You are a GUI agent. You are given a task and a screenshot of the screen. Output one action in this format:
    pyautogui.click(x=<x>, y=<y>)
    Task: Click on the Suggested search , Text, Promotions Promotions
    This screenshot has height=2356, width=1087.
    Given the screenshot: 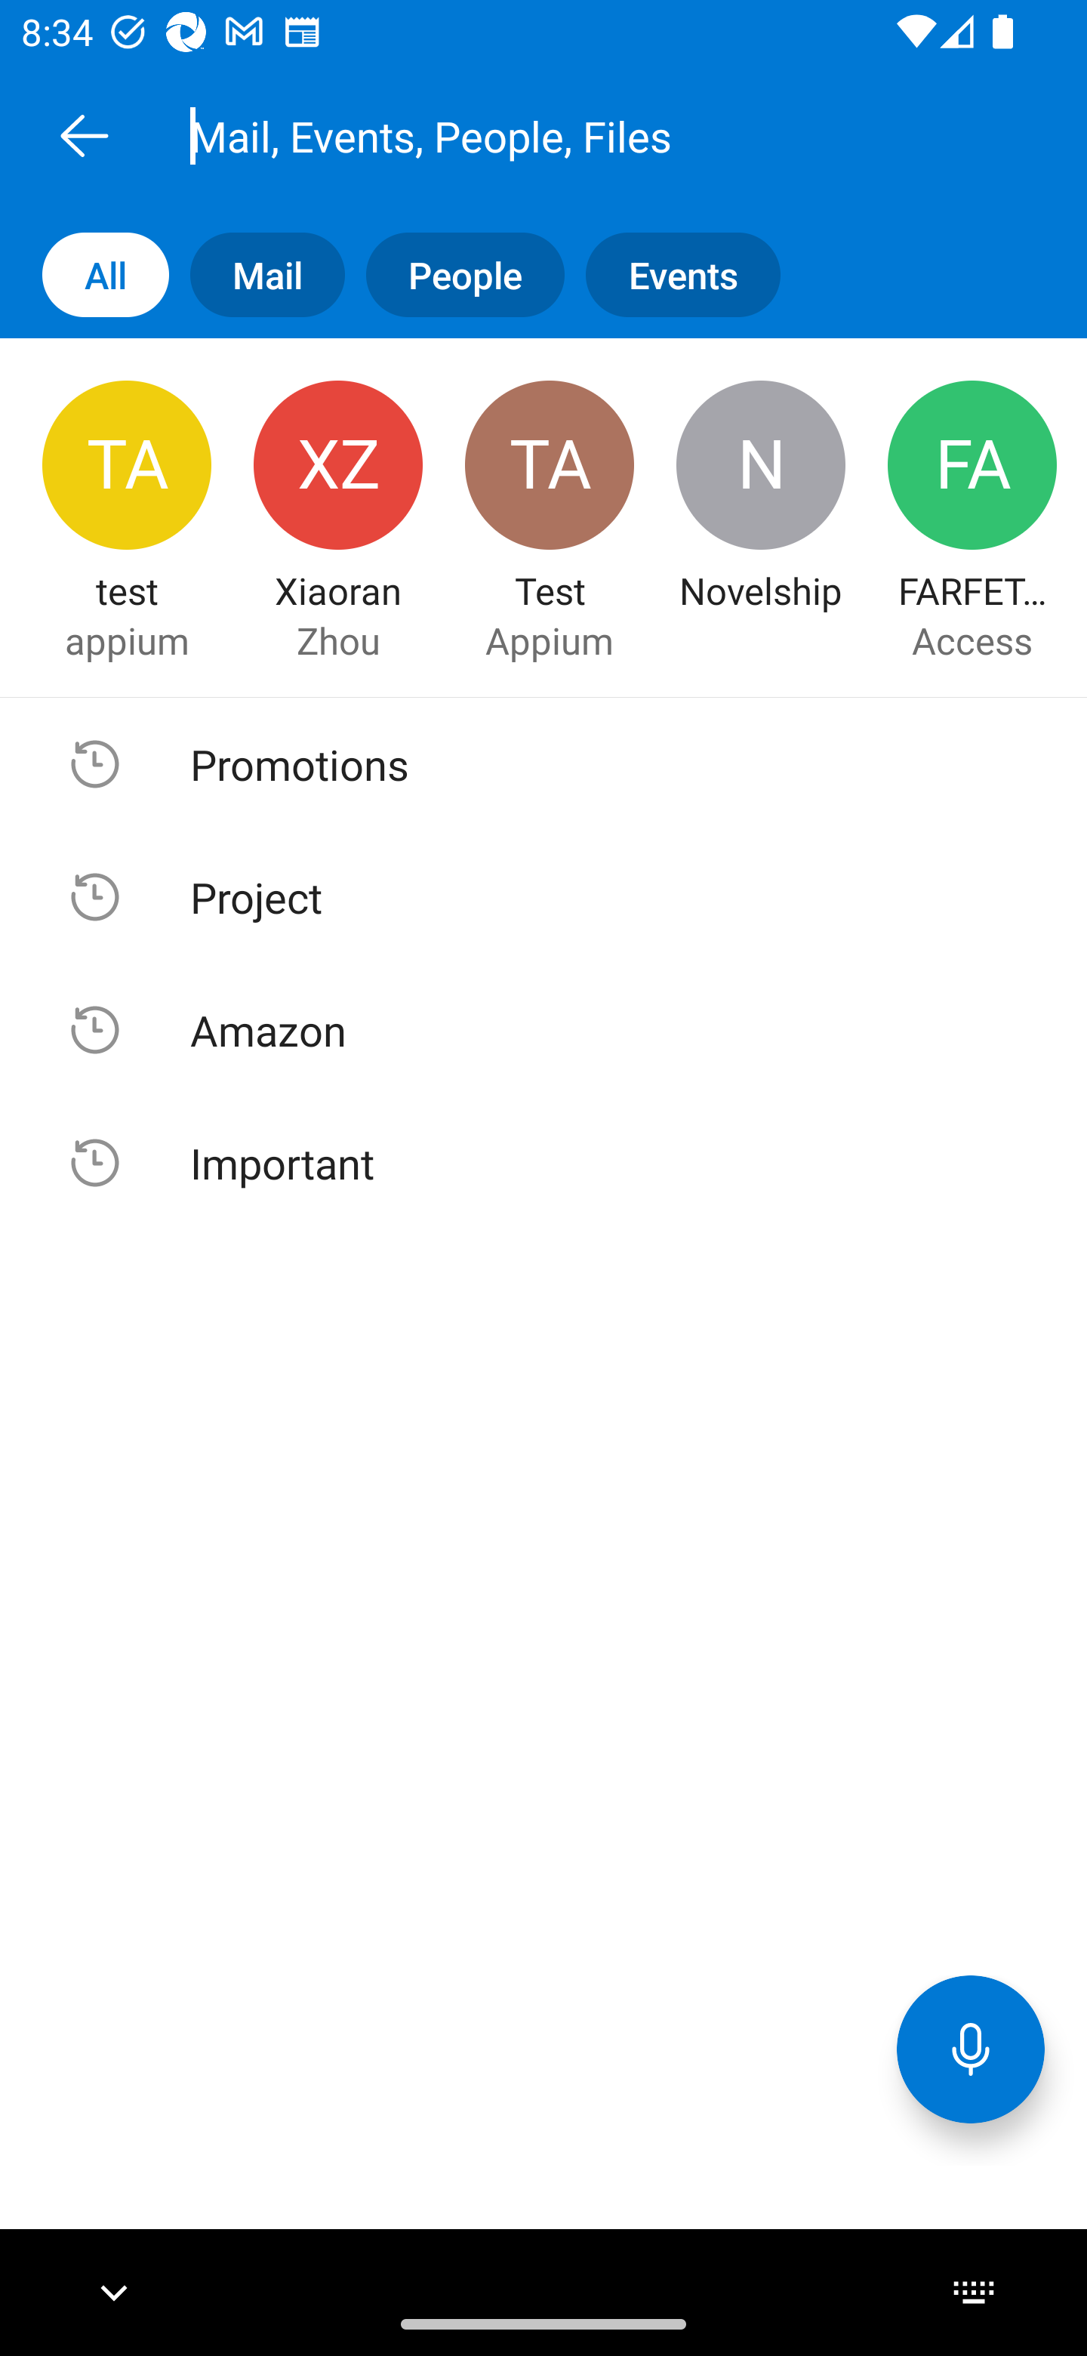 What is the action you would take?
    pyautogui.click(x=543, y=764)
    